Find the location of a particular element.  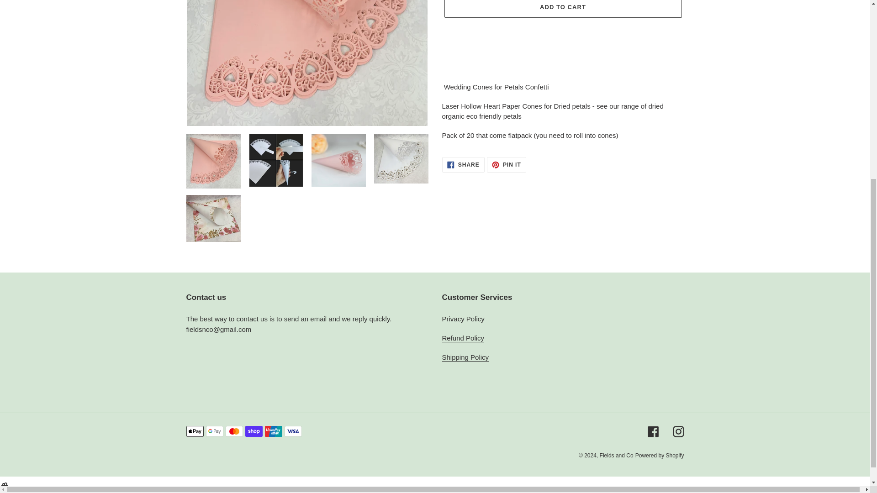

Privacy Policy is located at coordinates (463, 338).